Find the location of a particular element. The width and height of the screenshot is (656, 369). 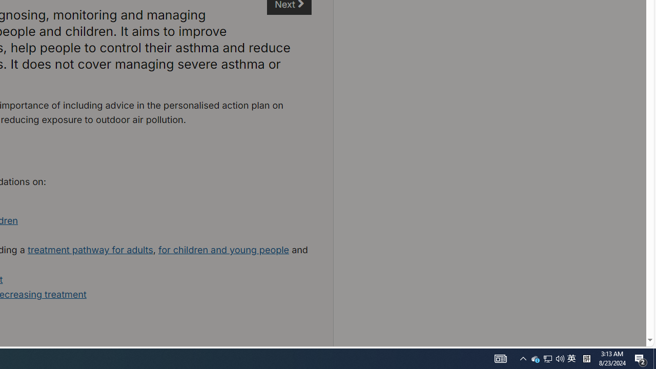

for children and young people is located at coordinates (223, 250).